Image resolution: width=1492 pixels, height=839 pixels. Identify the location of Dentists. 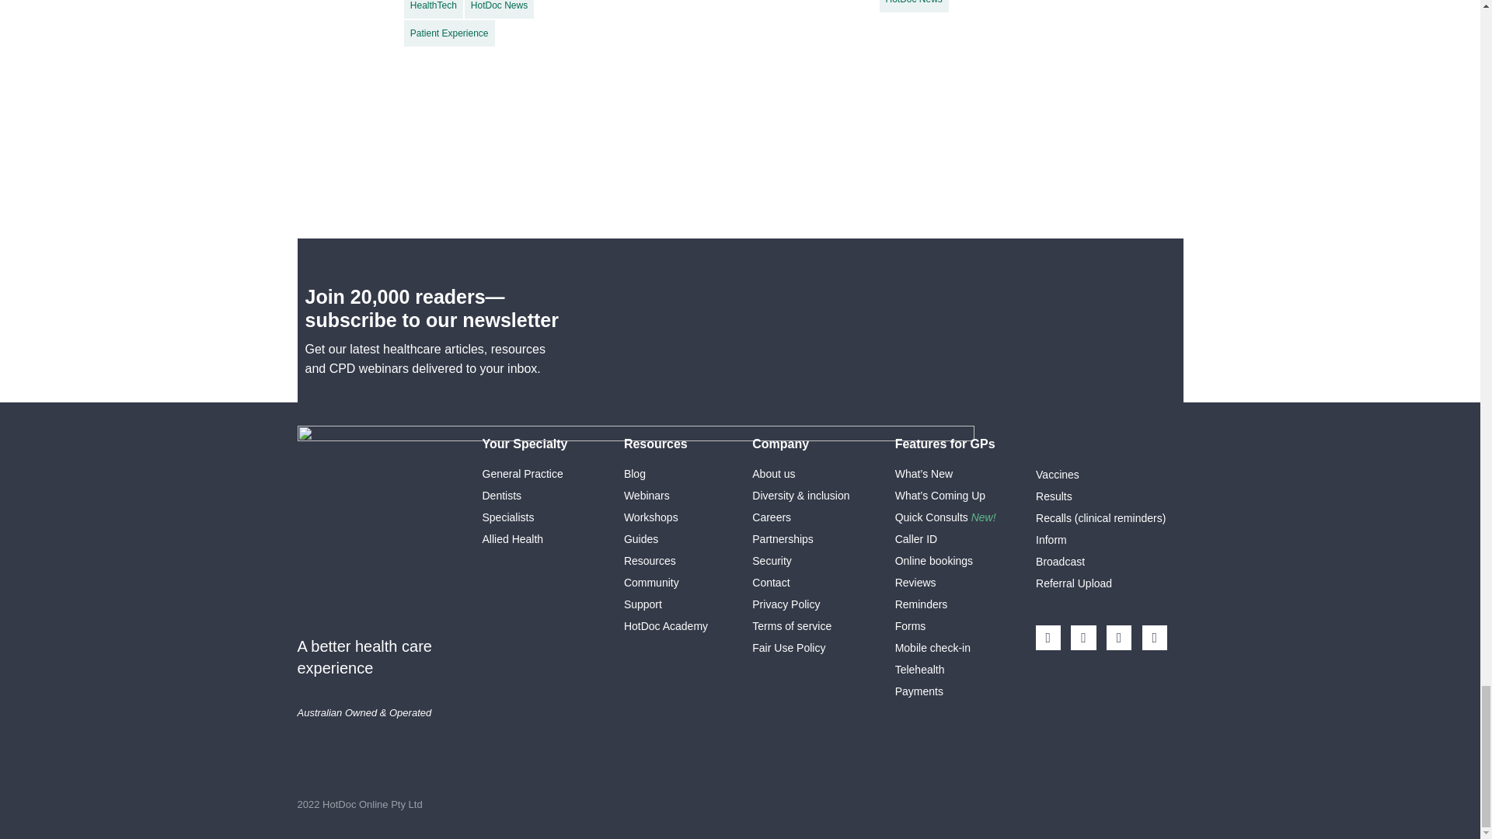
(501, 495).